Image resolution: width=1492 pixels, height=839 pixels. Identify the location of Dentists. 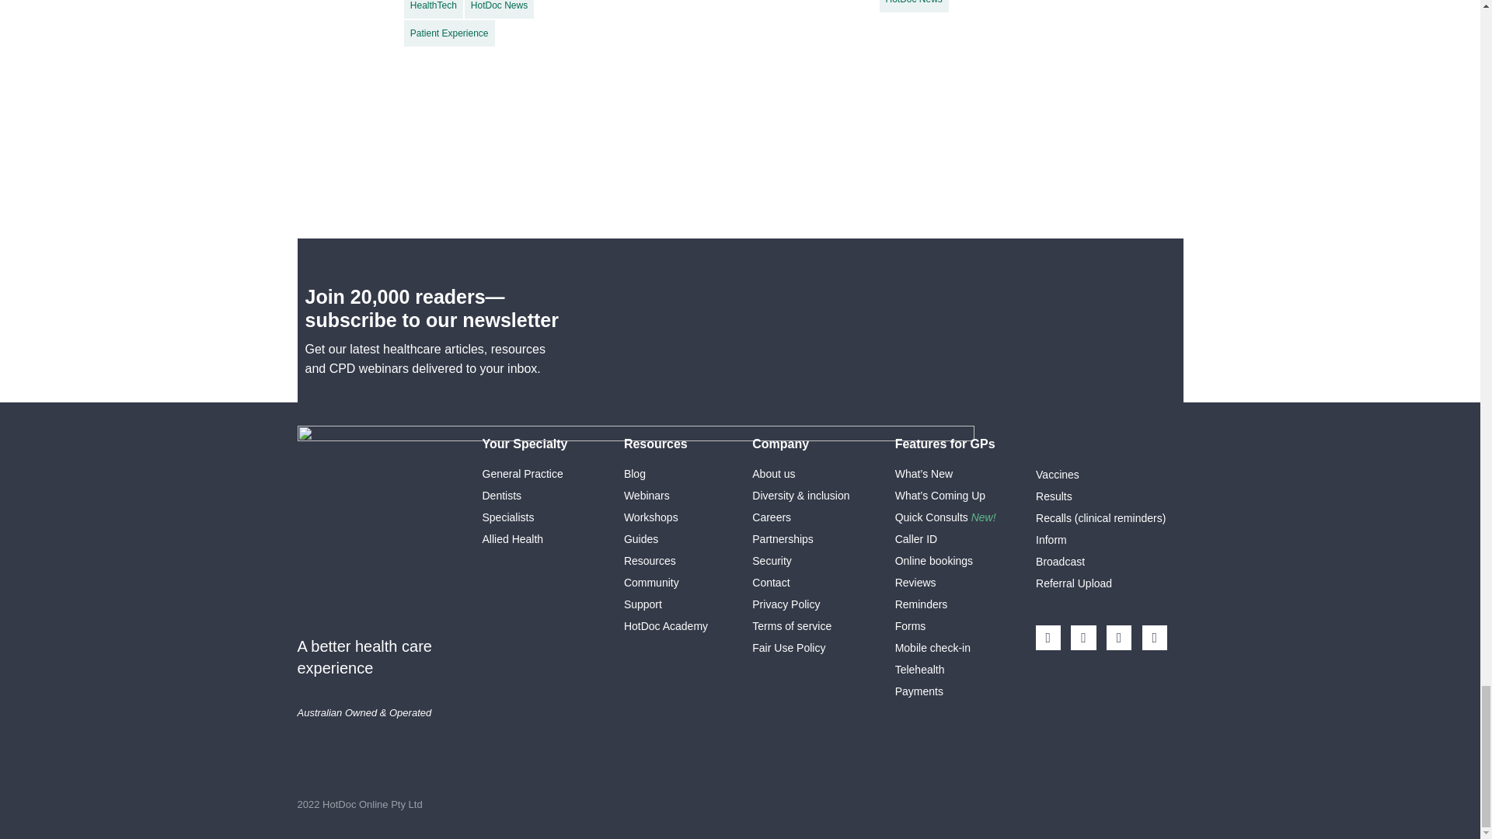
(501, 495).